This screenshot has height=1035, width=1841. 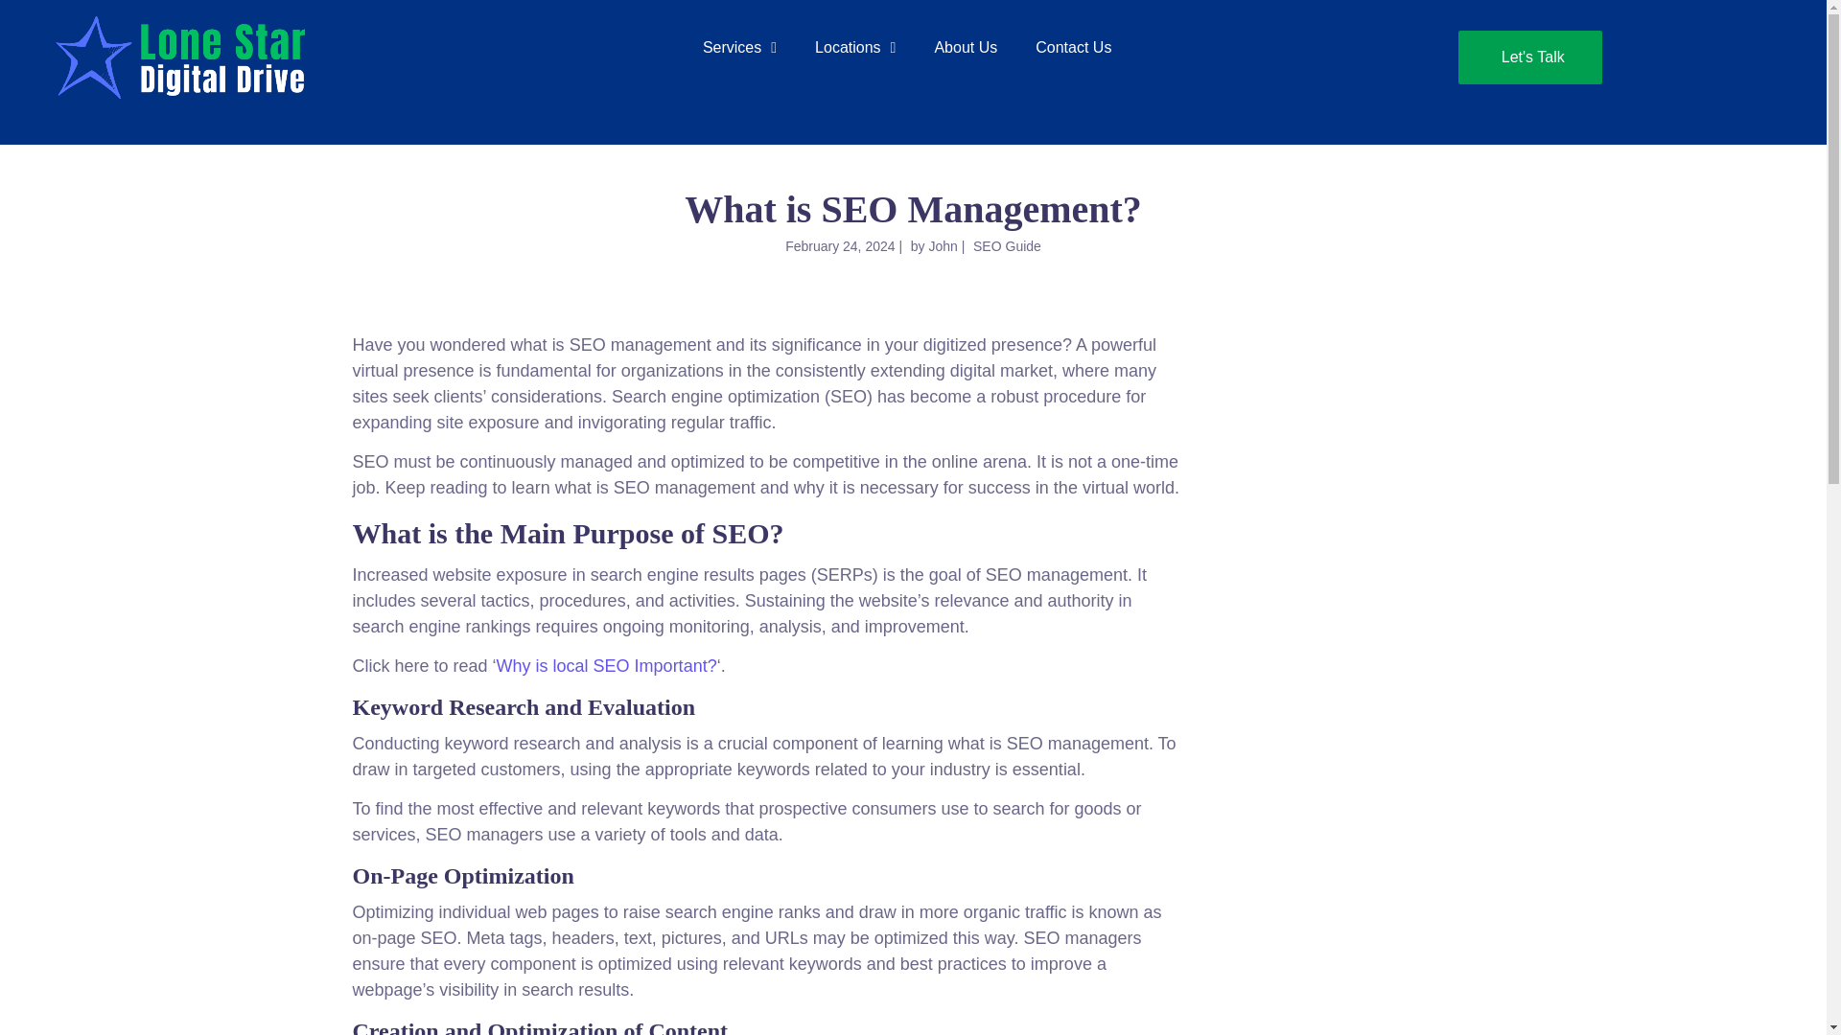 I want to click on Services, so click(x=738, y=48).